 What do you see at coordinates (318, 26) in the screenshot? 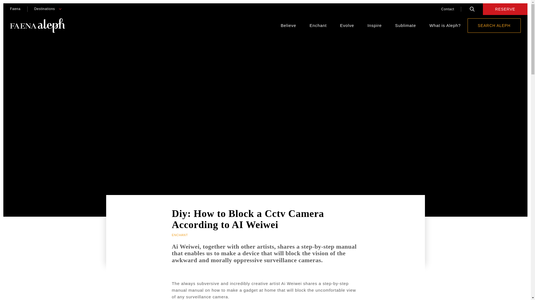
I see `Enchant` at bounding box center [318, 26].